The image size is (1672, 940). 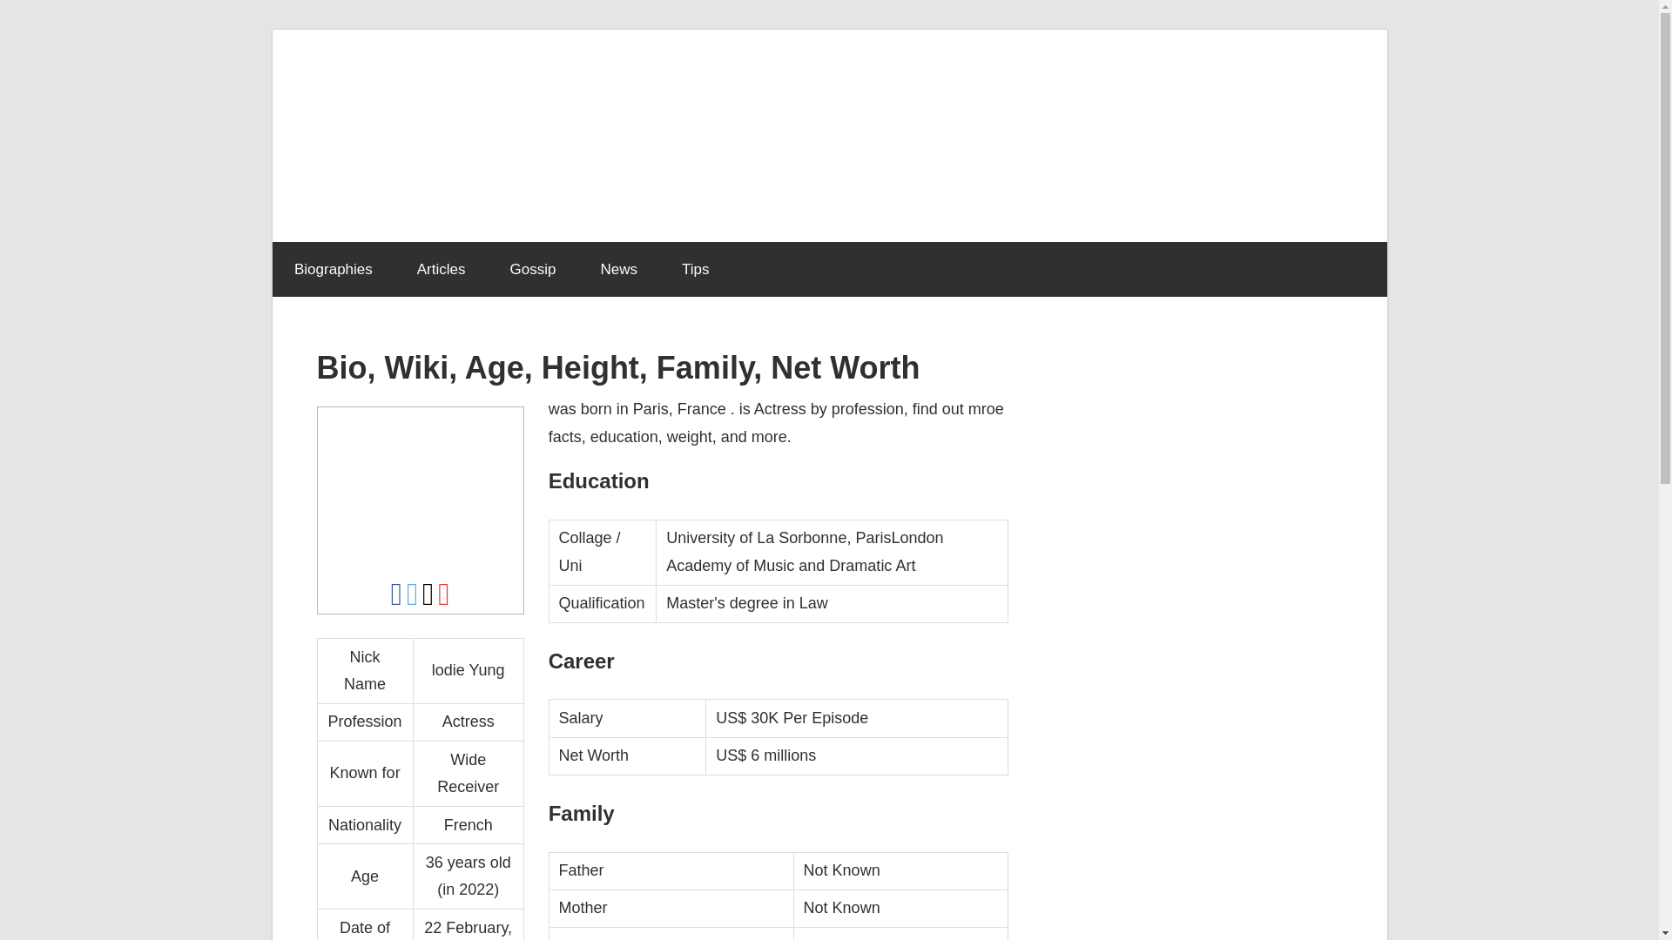 I want to click on Biographies, so click(x=333, y=270).